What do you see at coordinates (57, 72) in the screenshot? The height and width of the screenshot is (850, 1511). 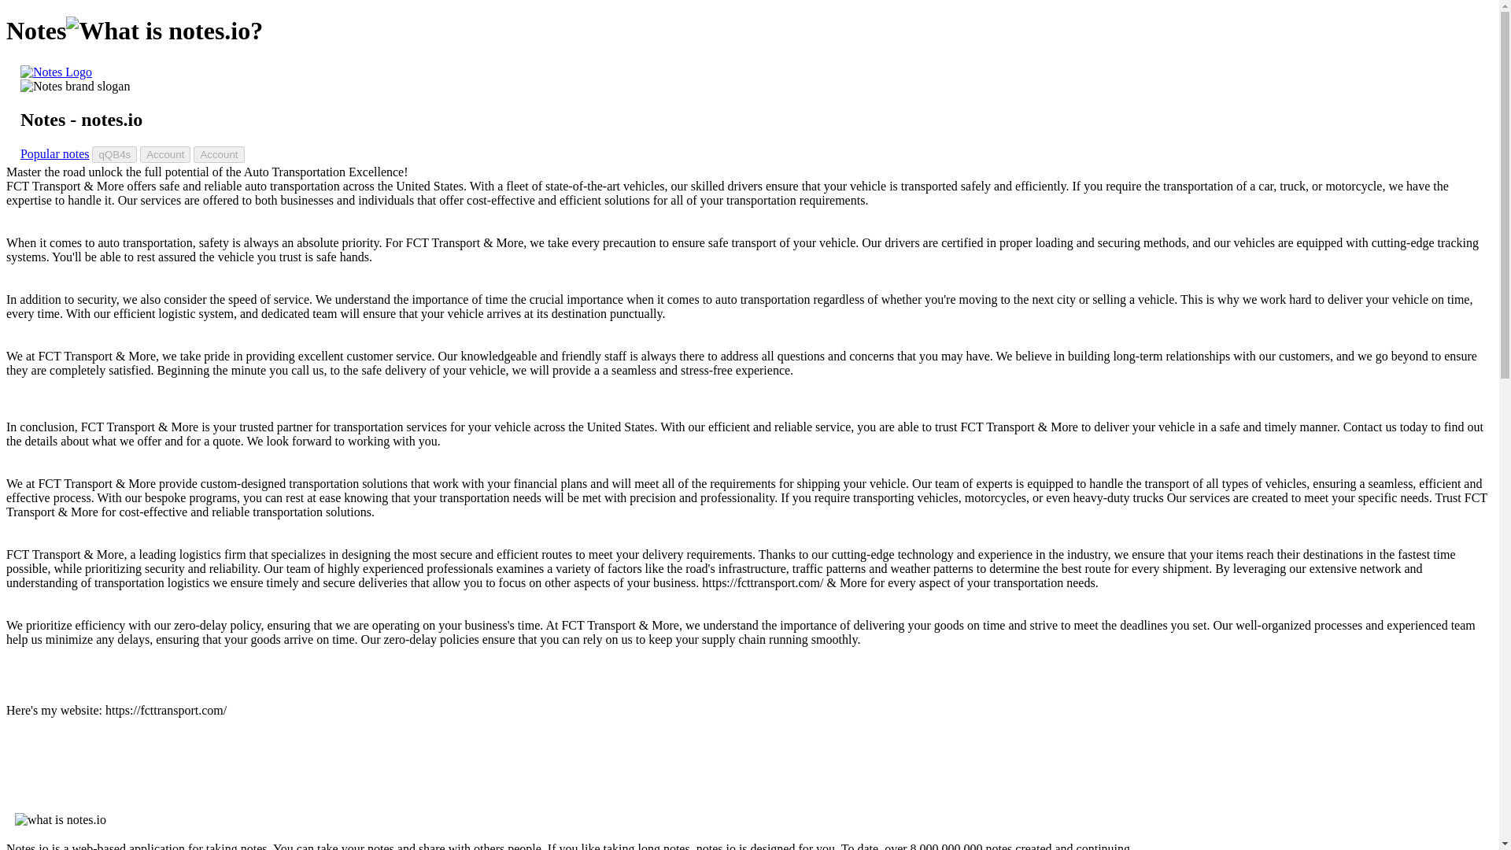 I see `notes` at bounding box center [57, 72].